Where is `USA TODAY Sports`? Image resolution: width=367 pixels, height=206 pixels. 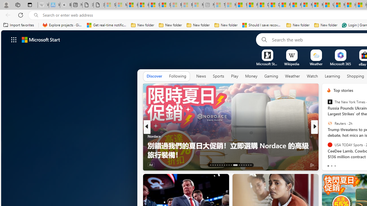 USA TODAY Sports is located at coordinates (330, 144).